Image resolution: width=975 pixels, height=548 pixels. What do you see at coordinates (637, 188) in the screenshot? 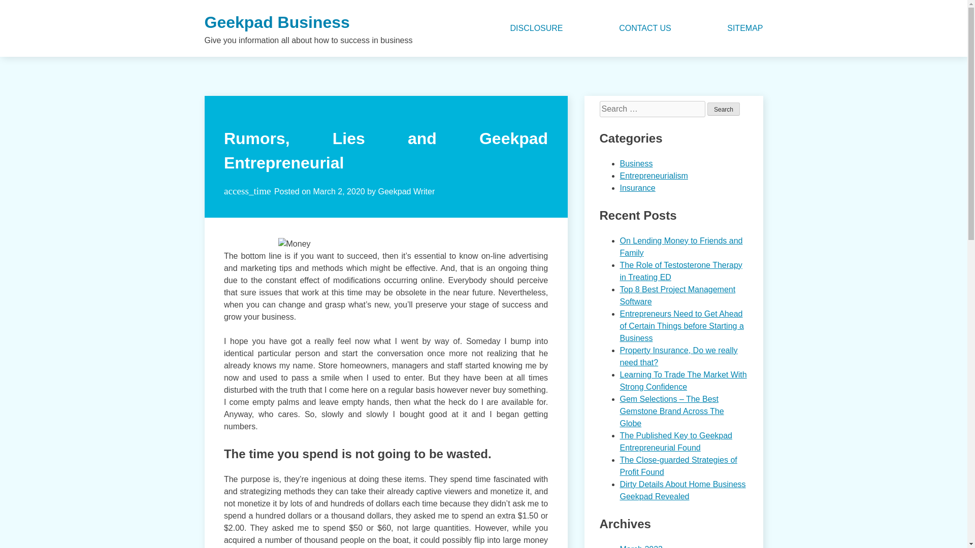
I see `Insurance` at bounding box center [637, 188].